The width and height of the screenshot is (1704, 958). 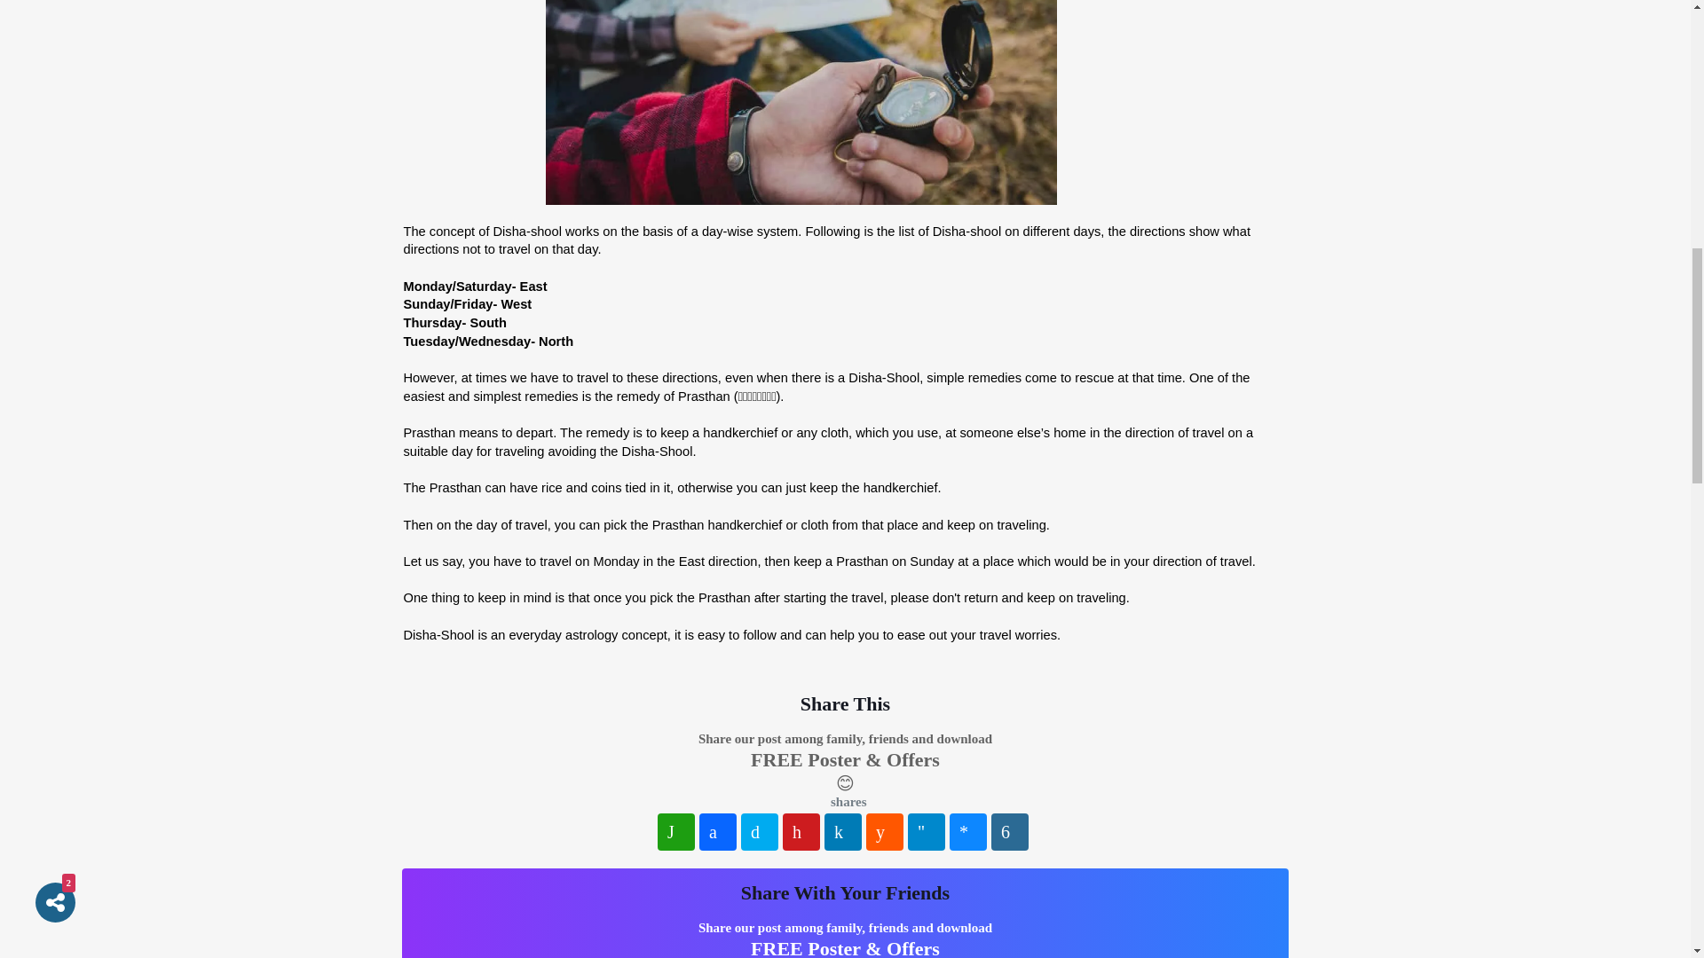 I want to click on Share on Facebook, so click(x=717, y=832).